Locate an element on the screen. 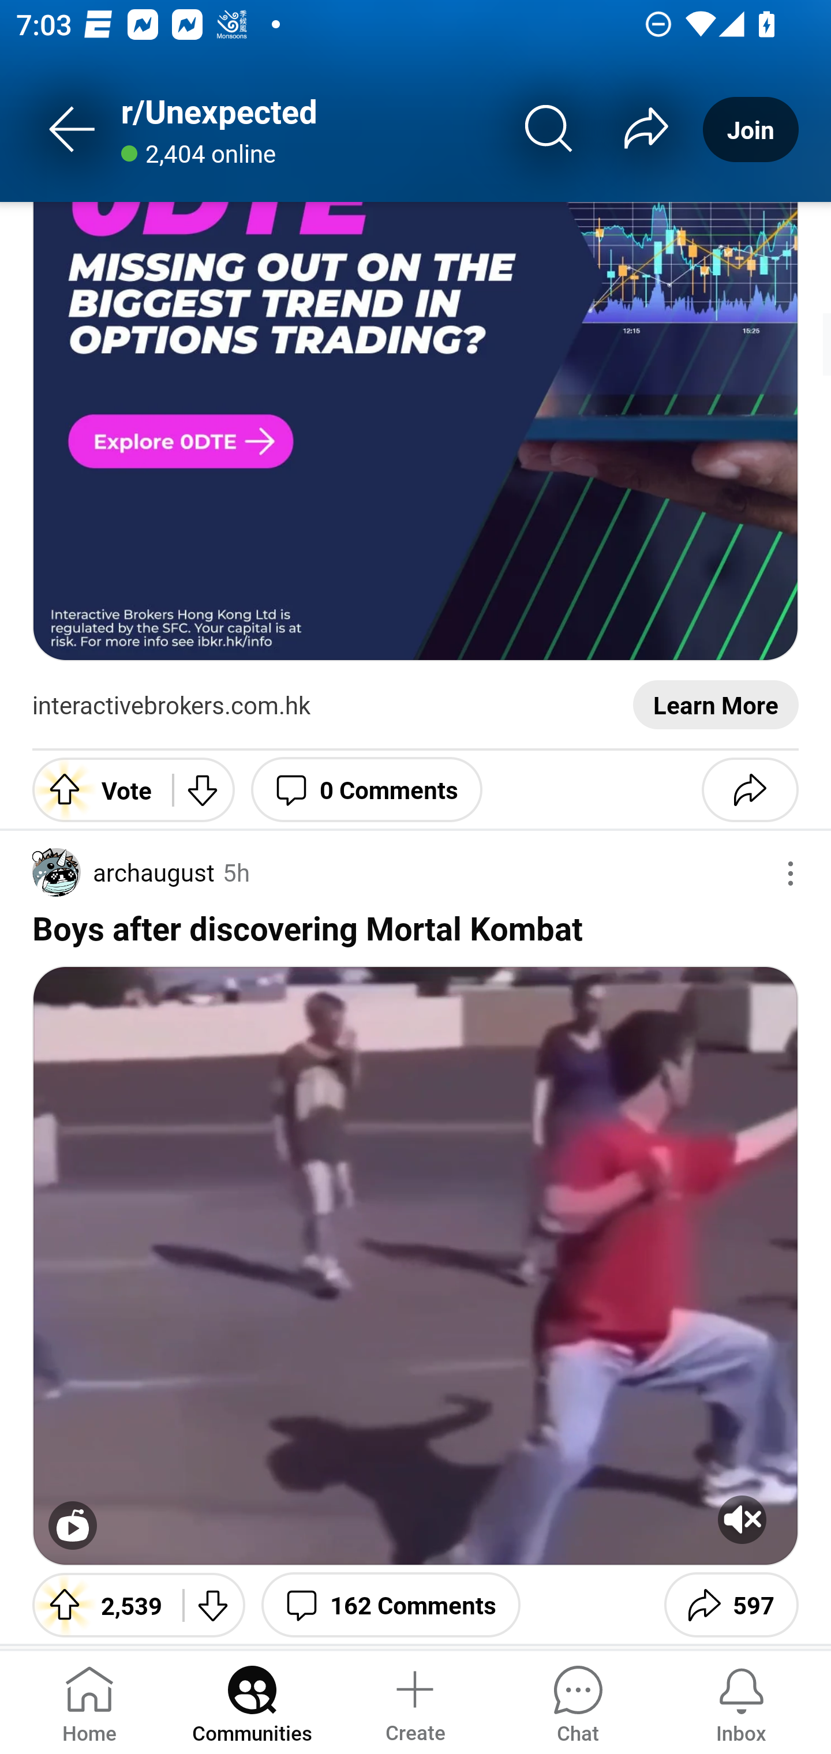 The image size is (831, 1754). Search r/﻿Unexpected is located at coordinates (549, 129).